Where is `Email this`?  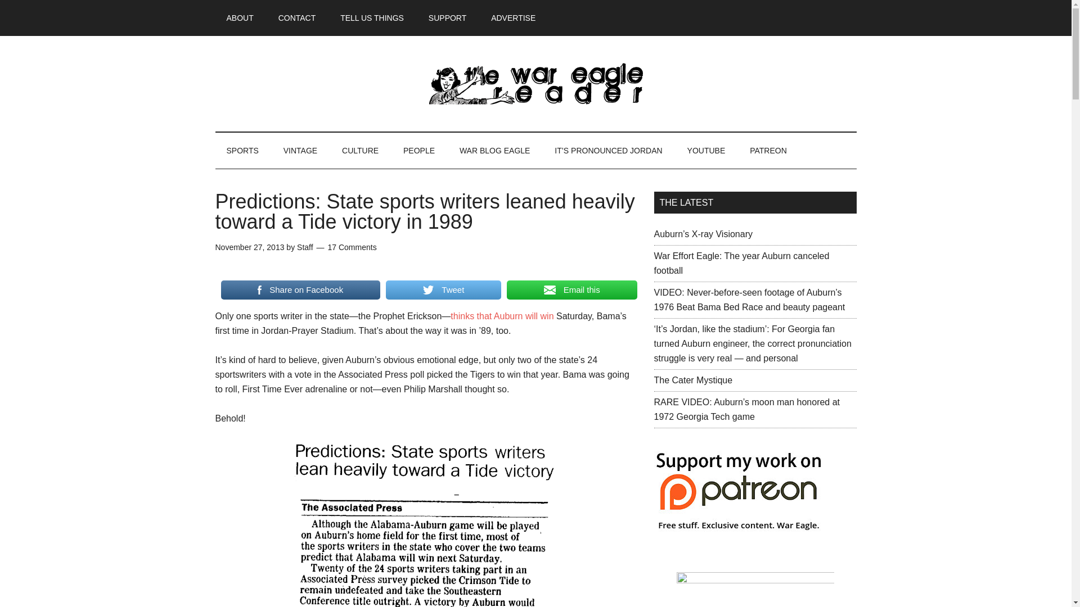 Email this is located at coordinates (571, 289).